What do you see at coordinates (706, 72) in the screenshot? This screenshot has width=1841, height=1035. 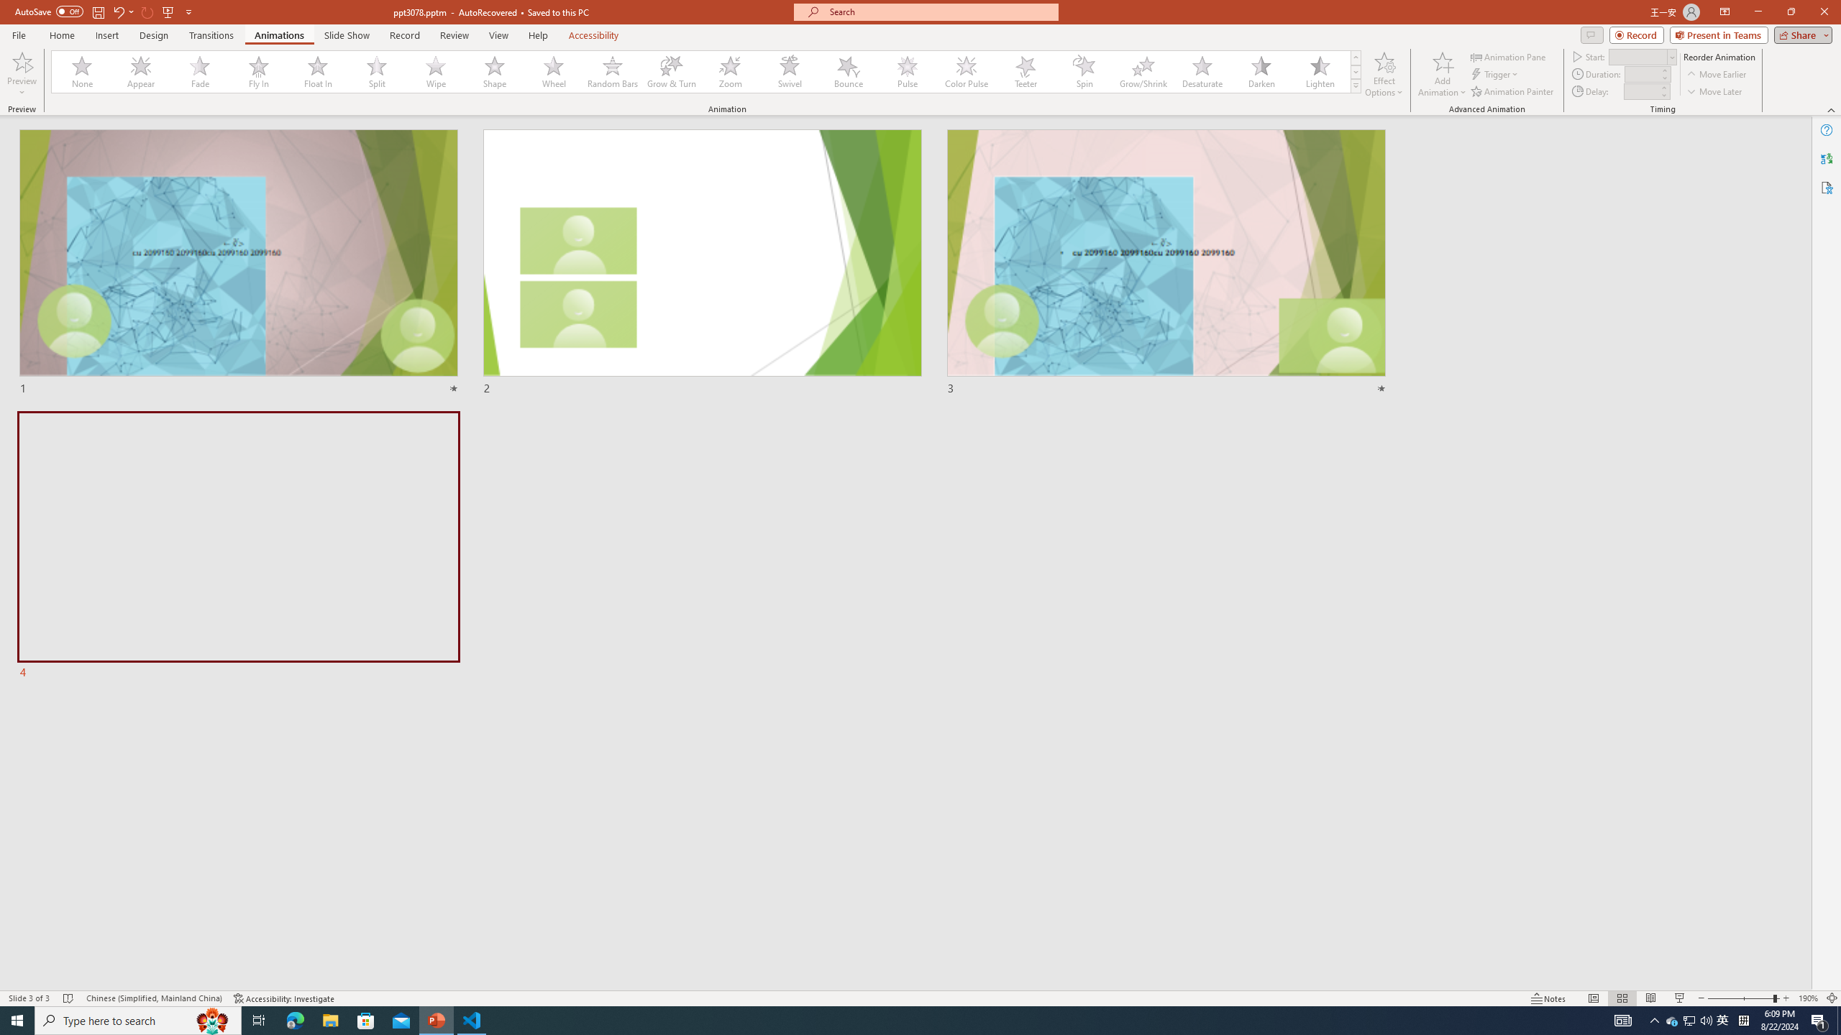 I see `AutomationID: AnimationGallery` at bounding box center [706, 72].